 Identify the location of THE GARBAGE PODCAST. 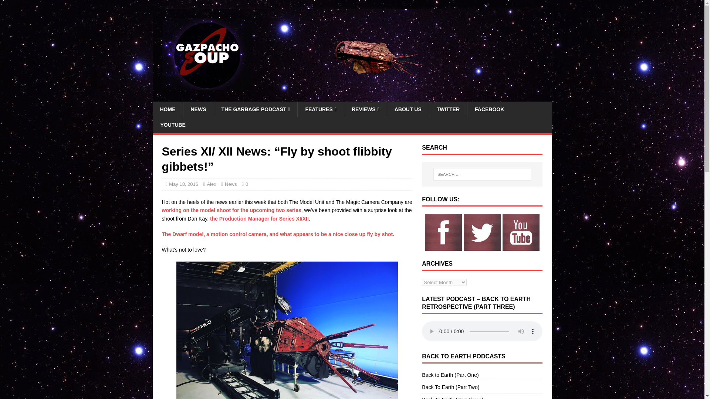
(255, 109).